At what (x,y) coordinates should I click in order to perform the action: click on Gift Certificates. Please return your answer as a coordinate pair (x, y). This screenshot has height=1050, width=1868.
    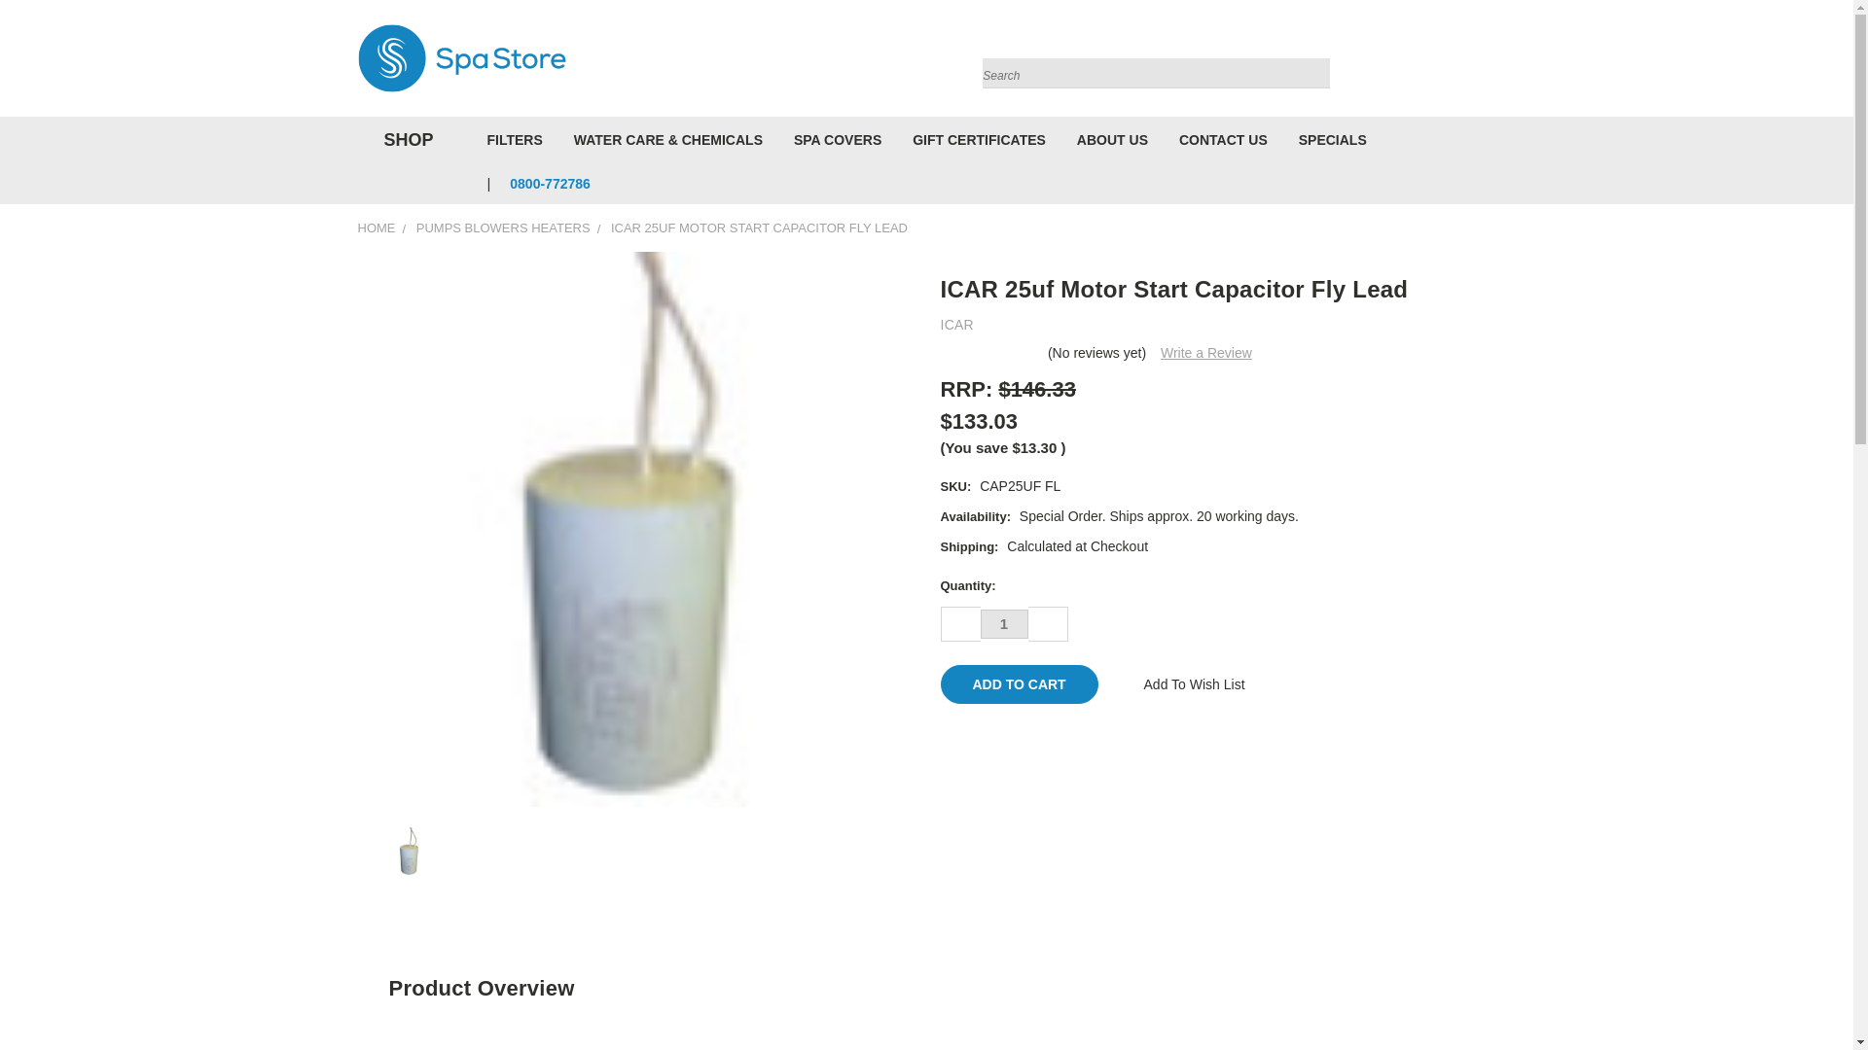
    Looking at the image, I should click on (1457, 62).